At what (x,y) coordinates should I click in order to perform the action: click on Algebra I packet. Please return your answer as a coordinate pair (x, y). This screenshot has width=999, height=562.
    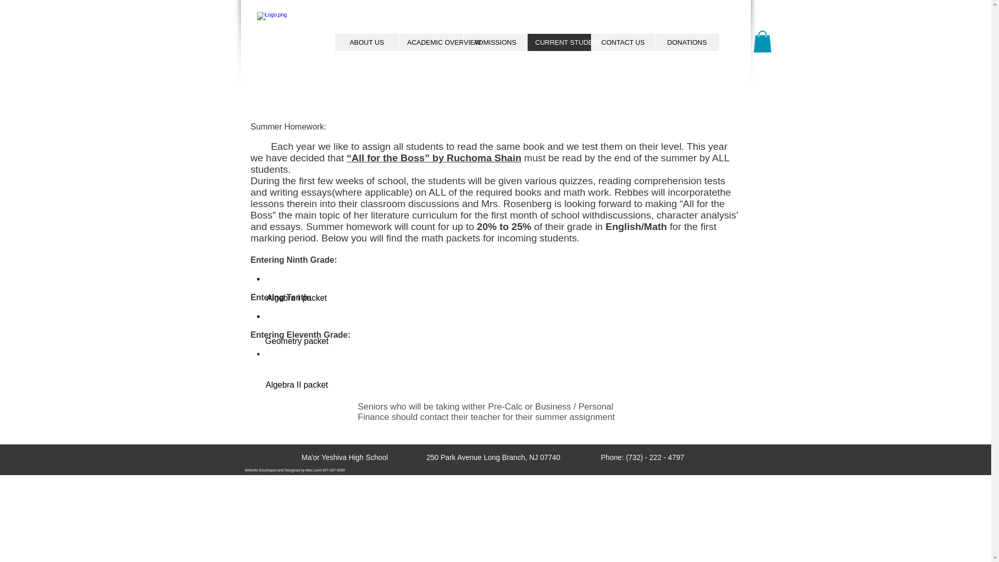
    Looking at the image, I should click on (297, 298).